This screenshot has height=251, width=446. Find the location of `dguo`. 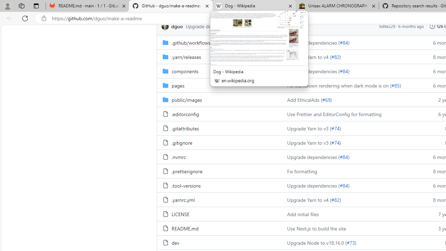

dguo is located at coordinates (165, 26).